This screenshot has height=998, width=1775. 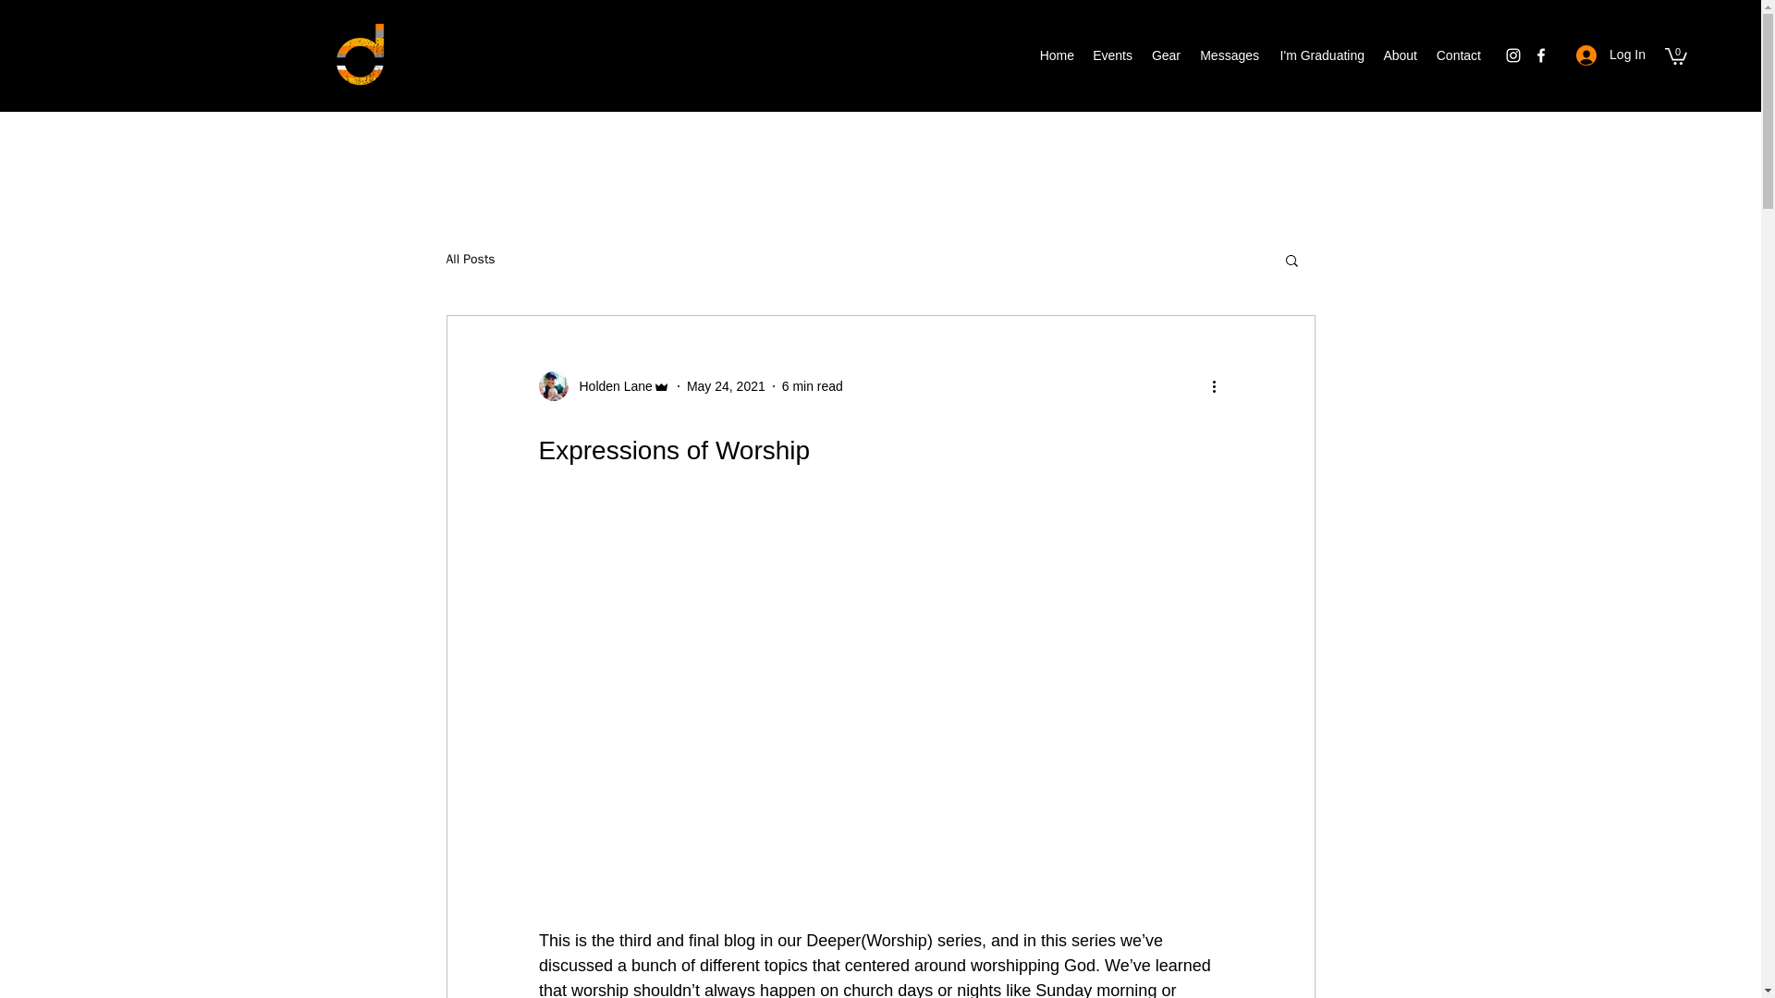 What do you see at coordinates (1610, 55) in the screenshot?
I see `Log In` at bounding box center [1610, 55].